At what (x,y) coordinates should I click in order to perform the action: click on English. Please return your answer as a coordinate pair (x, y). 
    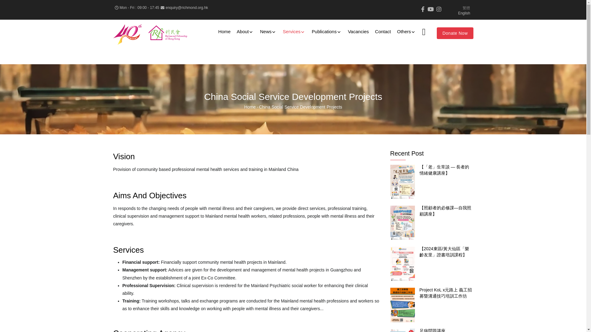
    Looking at the image, I should click on (464, 13).